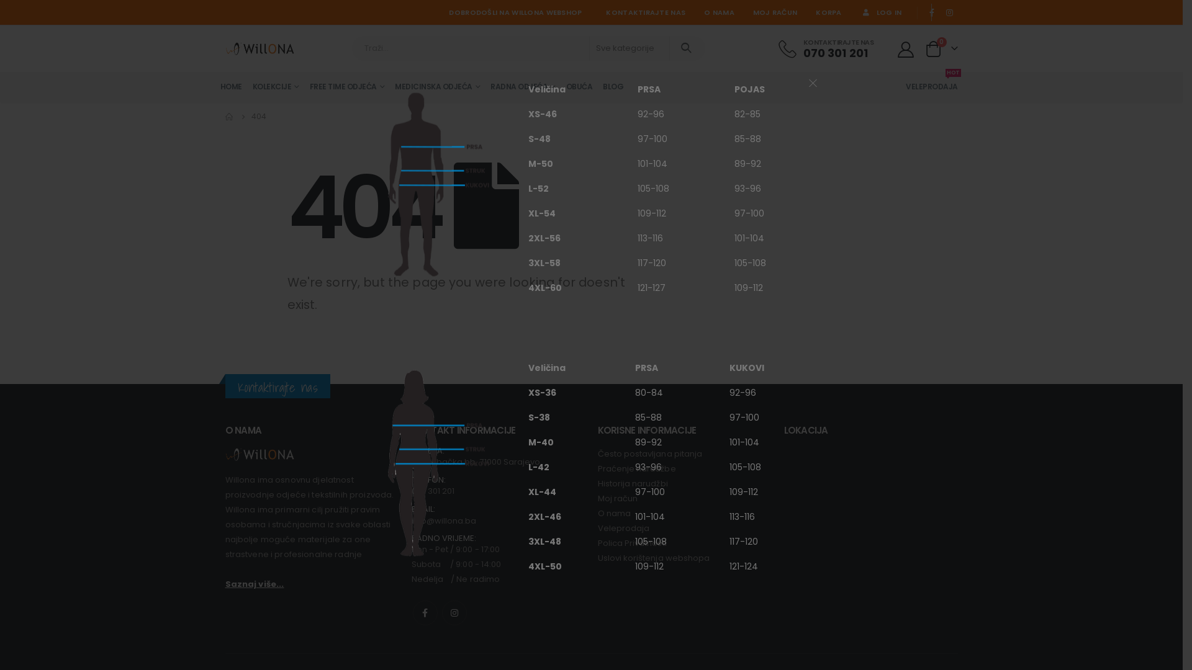 This screenshot has width=1192, height=670. I want to click on Polica Privatnosti, so click(684, 543).